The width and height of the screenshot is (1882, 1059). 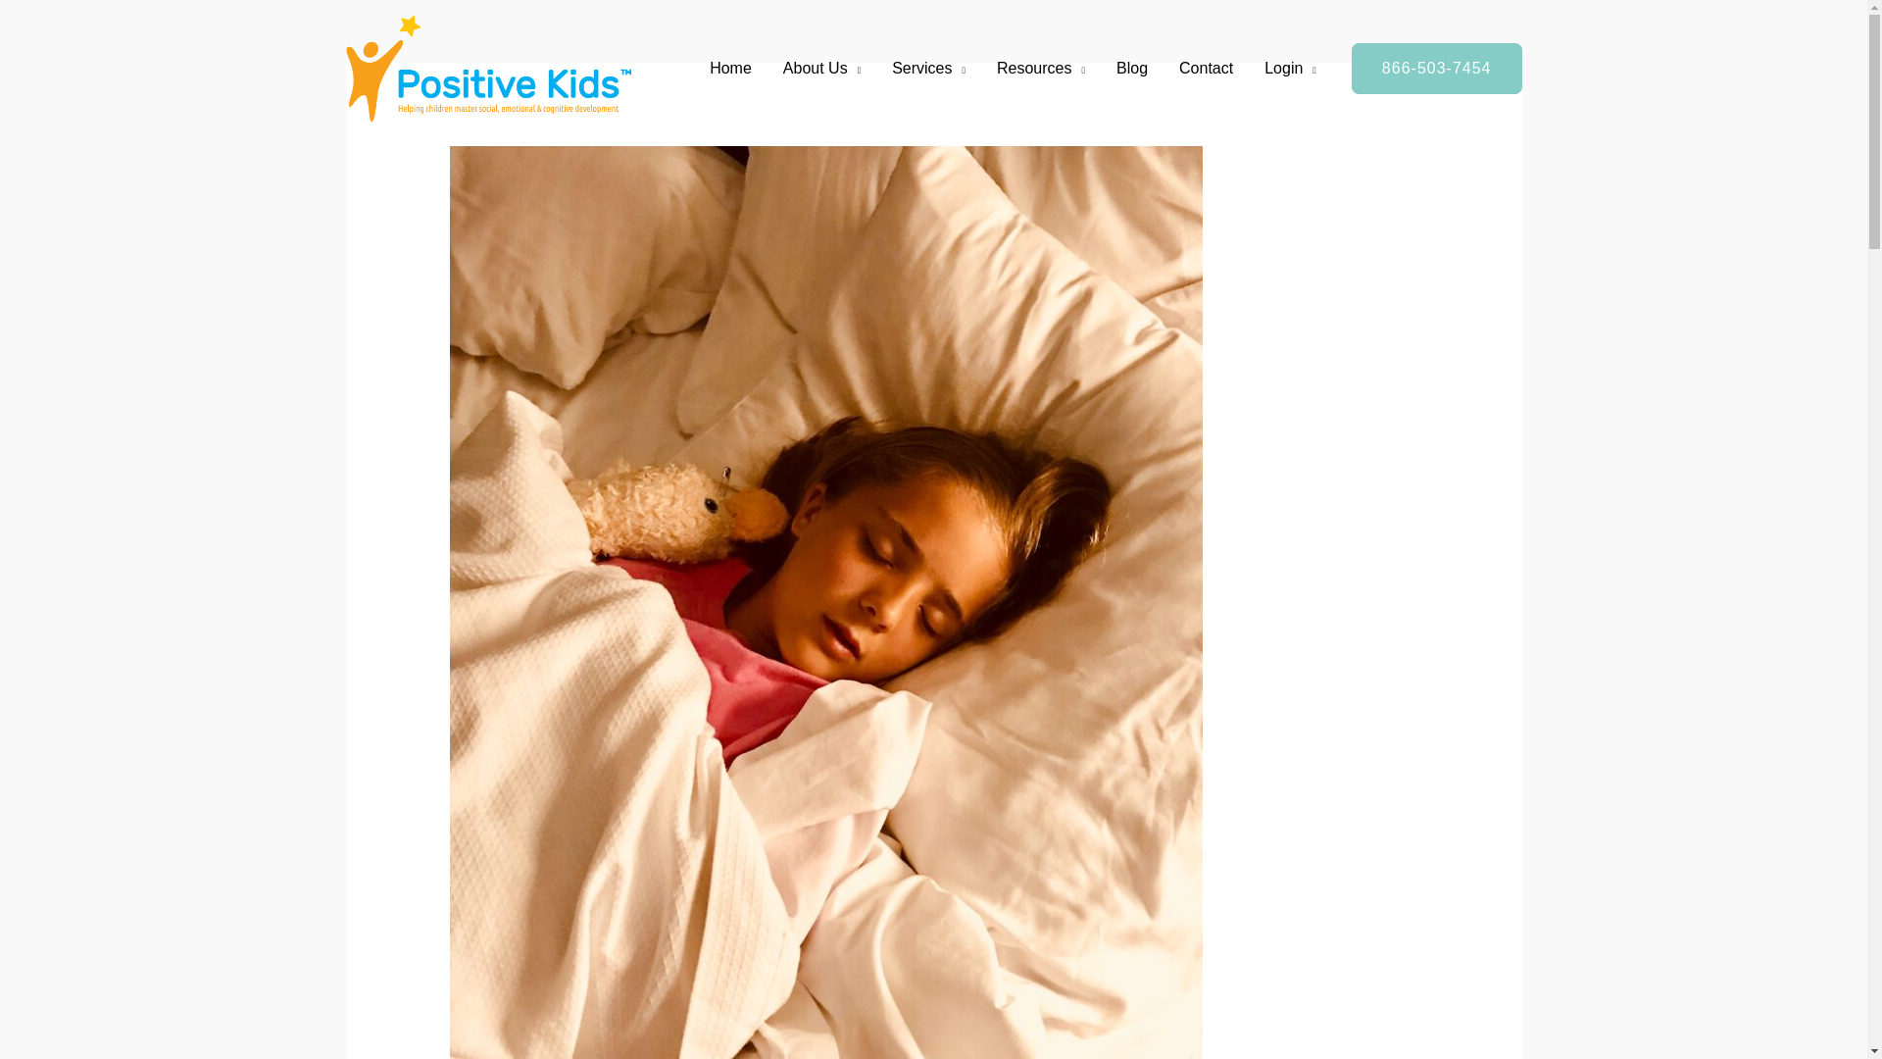 I want to click on Contact, so click(x=1206, y=69).